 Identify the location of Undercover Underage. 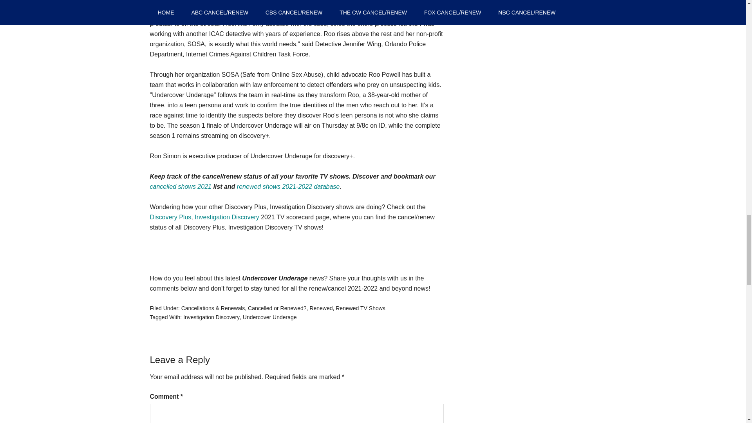
(270, 317).